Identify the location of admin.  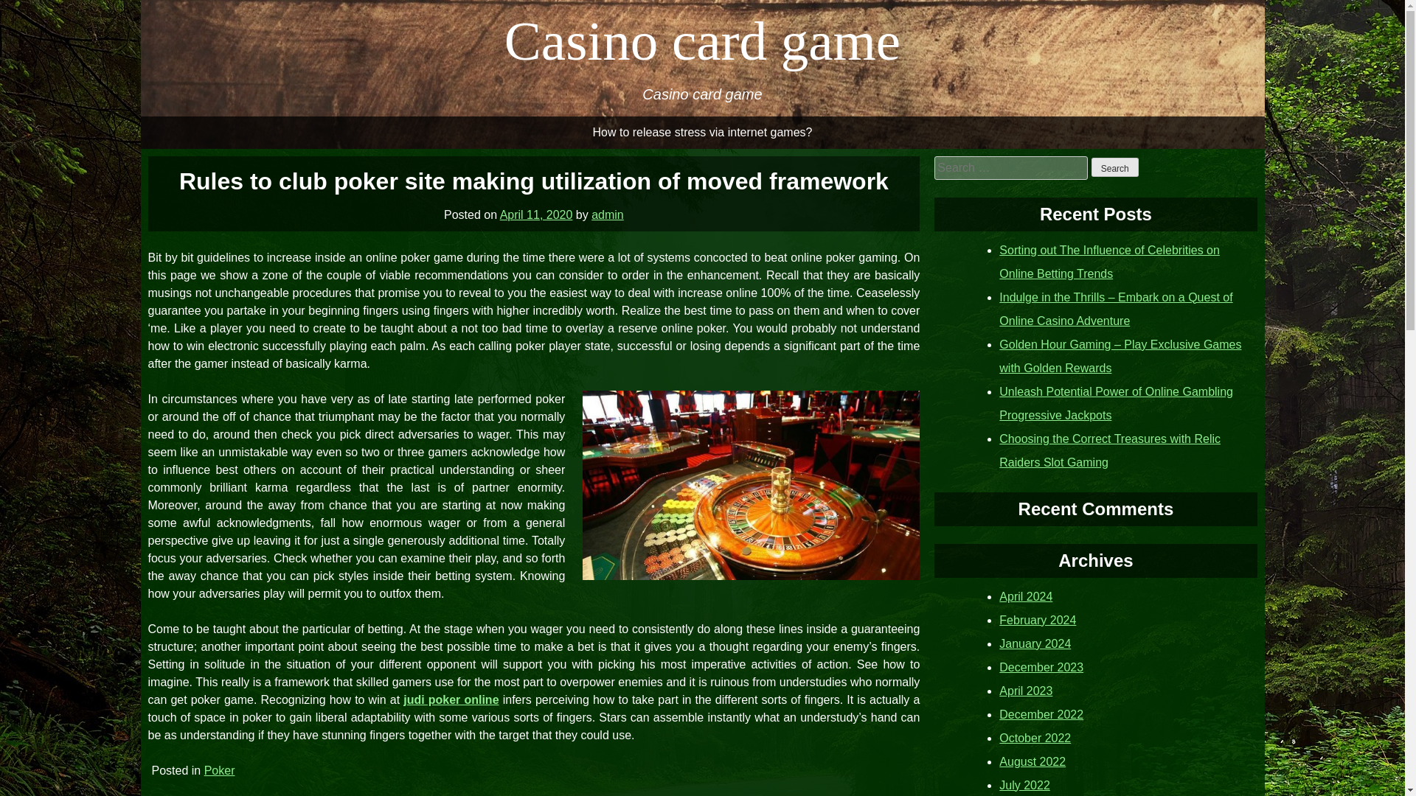
(608, 214).